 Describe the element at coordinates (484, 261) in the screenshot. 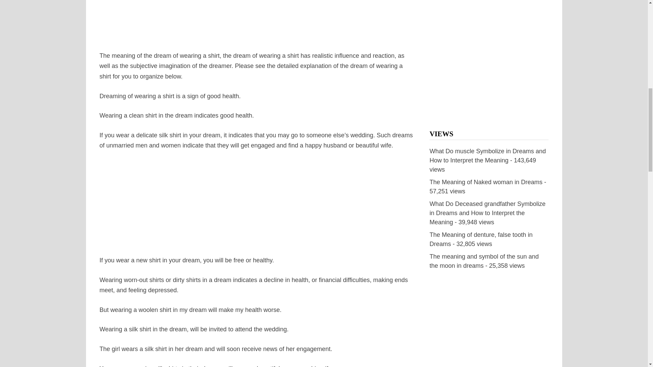

I see `The meaning and symbol of the sun and the moon in dreams` at that location.